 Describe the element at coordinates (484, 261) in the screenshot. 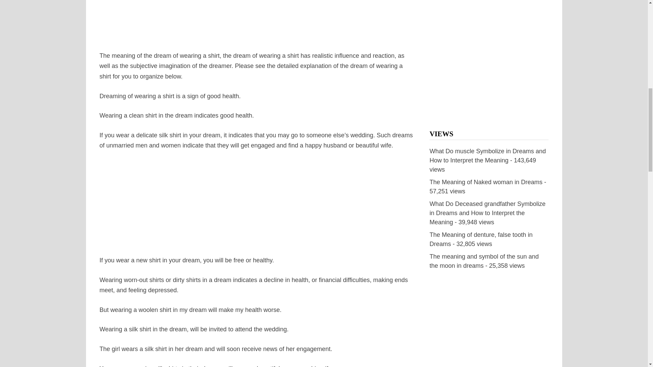

I see `The meaning and symbol of the sun and the moon in dreams` at that location.